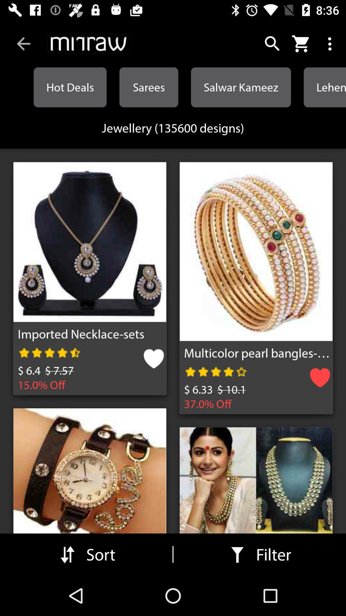  Describe the element at coordinates (241, 87) in the screenshot. I see `select the option salwar kameez` at that location.